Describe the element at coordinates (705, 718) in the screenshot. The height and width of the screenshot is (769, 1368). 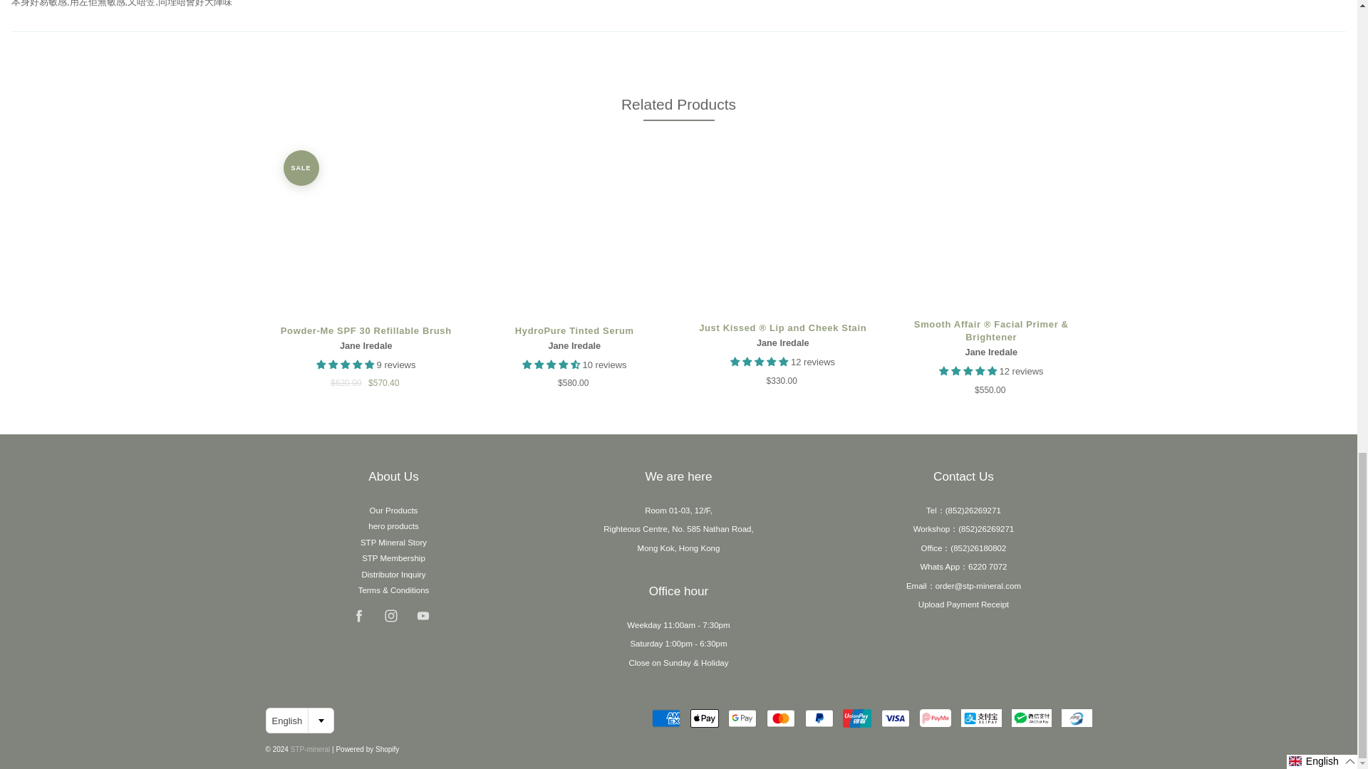
I see `Apple Pay` at that location.